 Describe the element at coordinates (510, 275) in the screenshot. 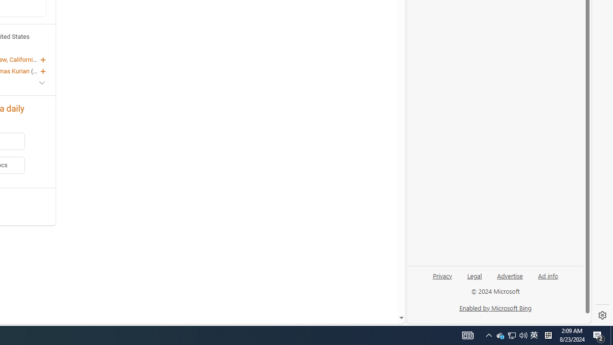

I see `Advertise` at that location.